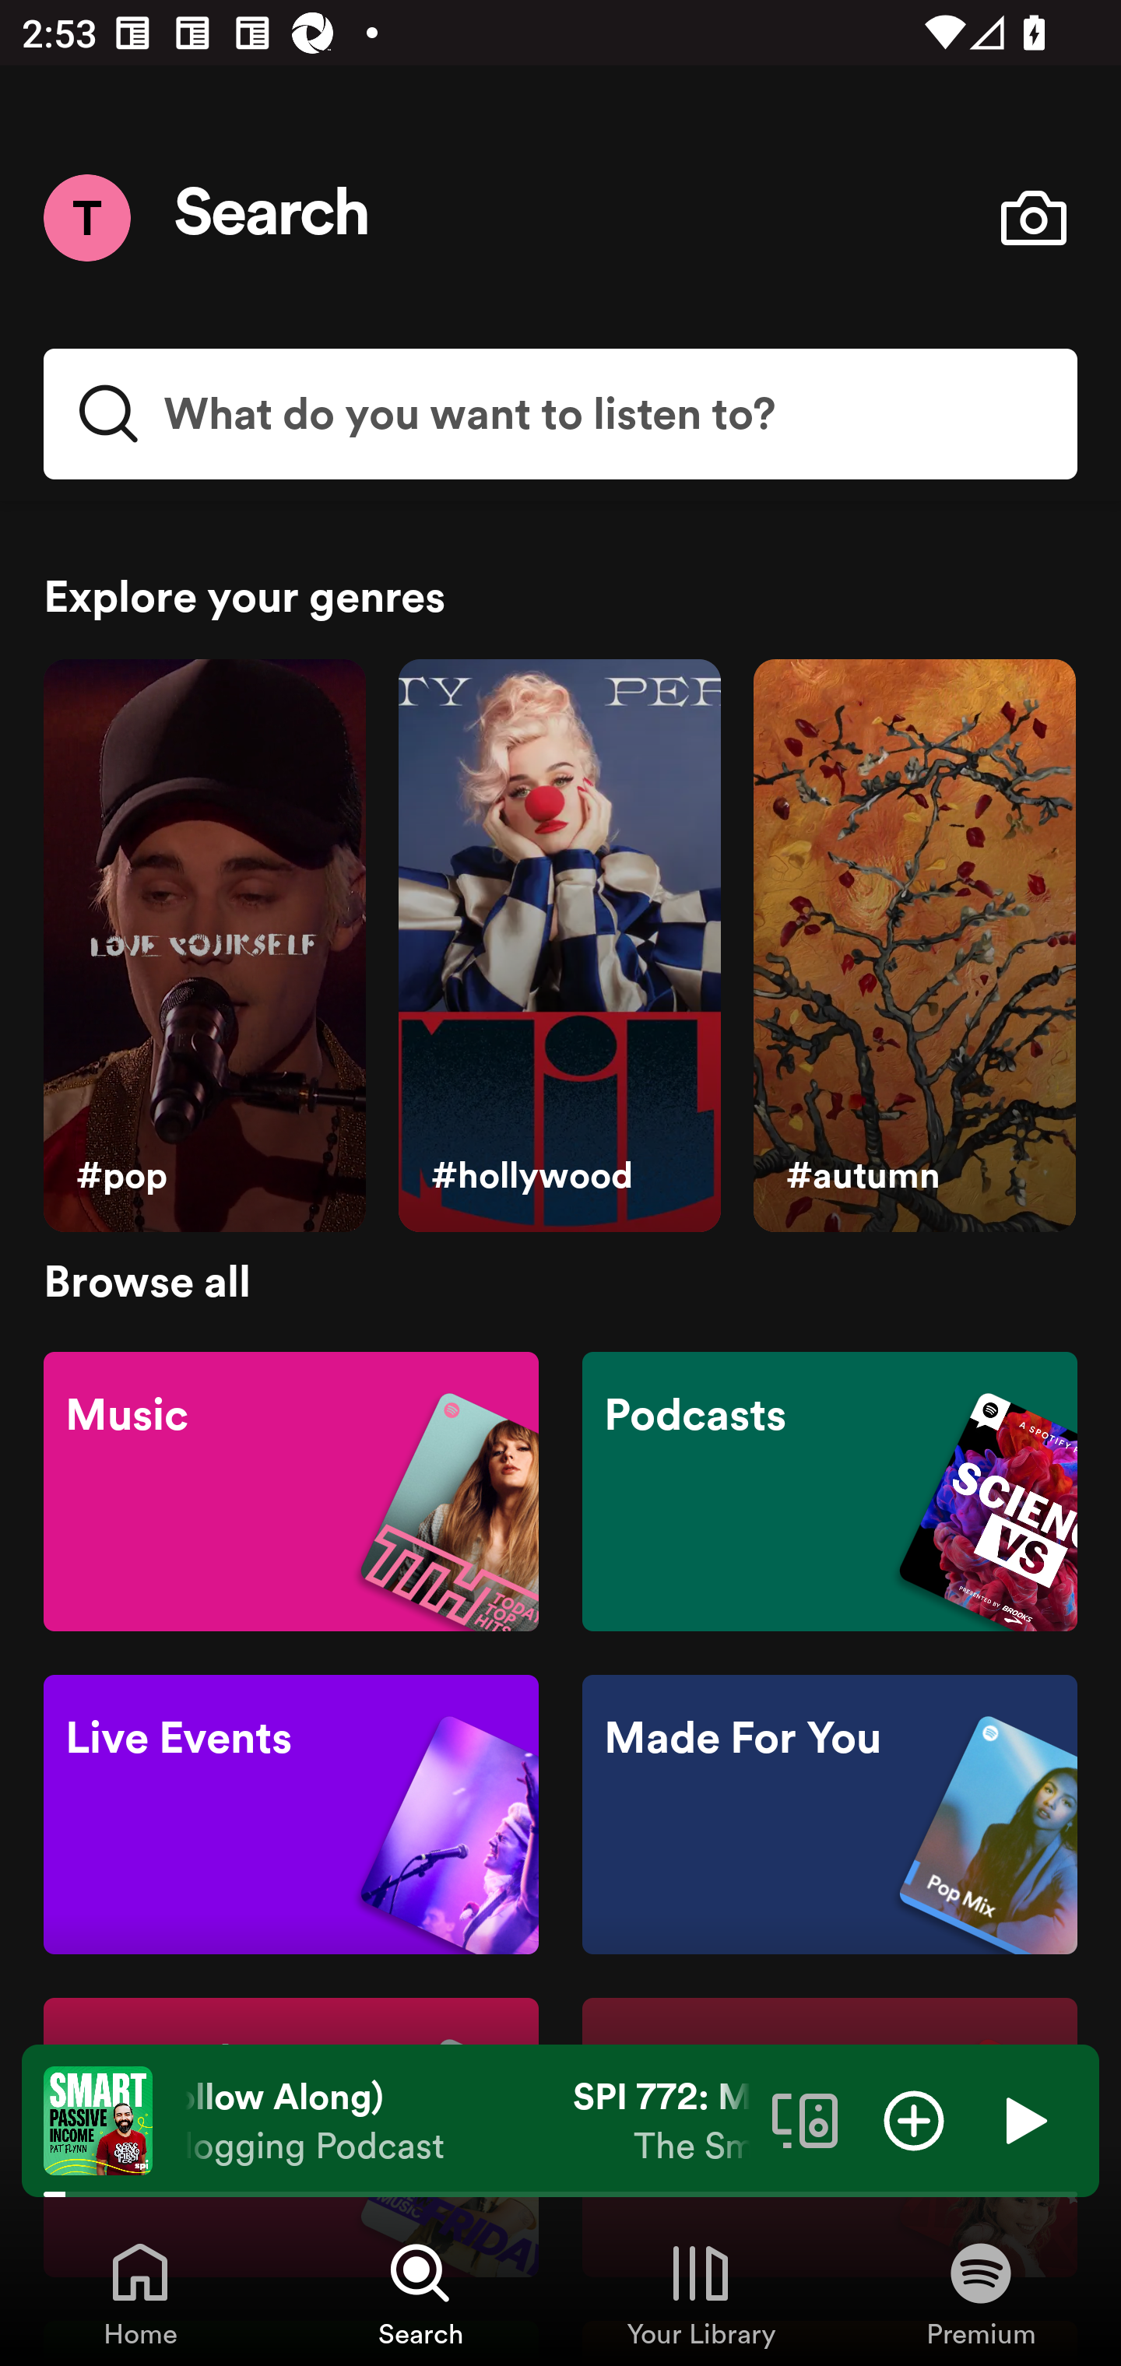 The height and width of the screenshot is (2366, 1121). What do you see at coordinates (981, 2293) in the screenshot?
I see `Premium, Tab 4 of 4 Premium Premium` at bounding box center [981, 2293].